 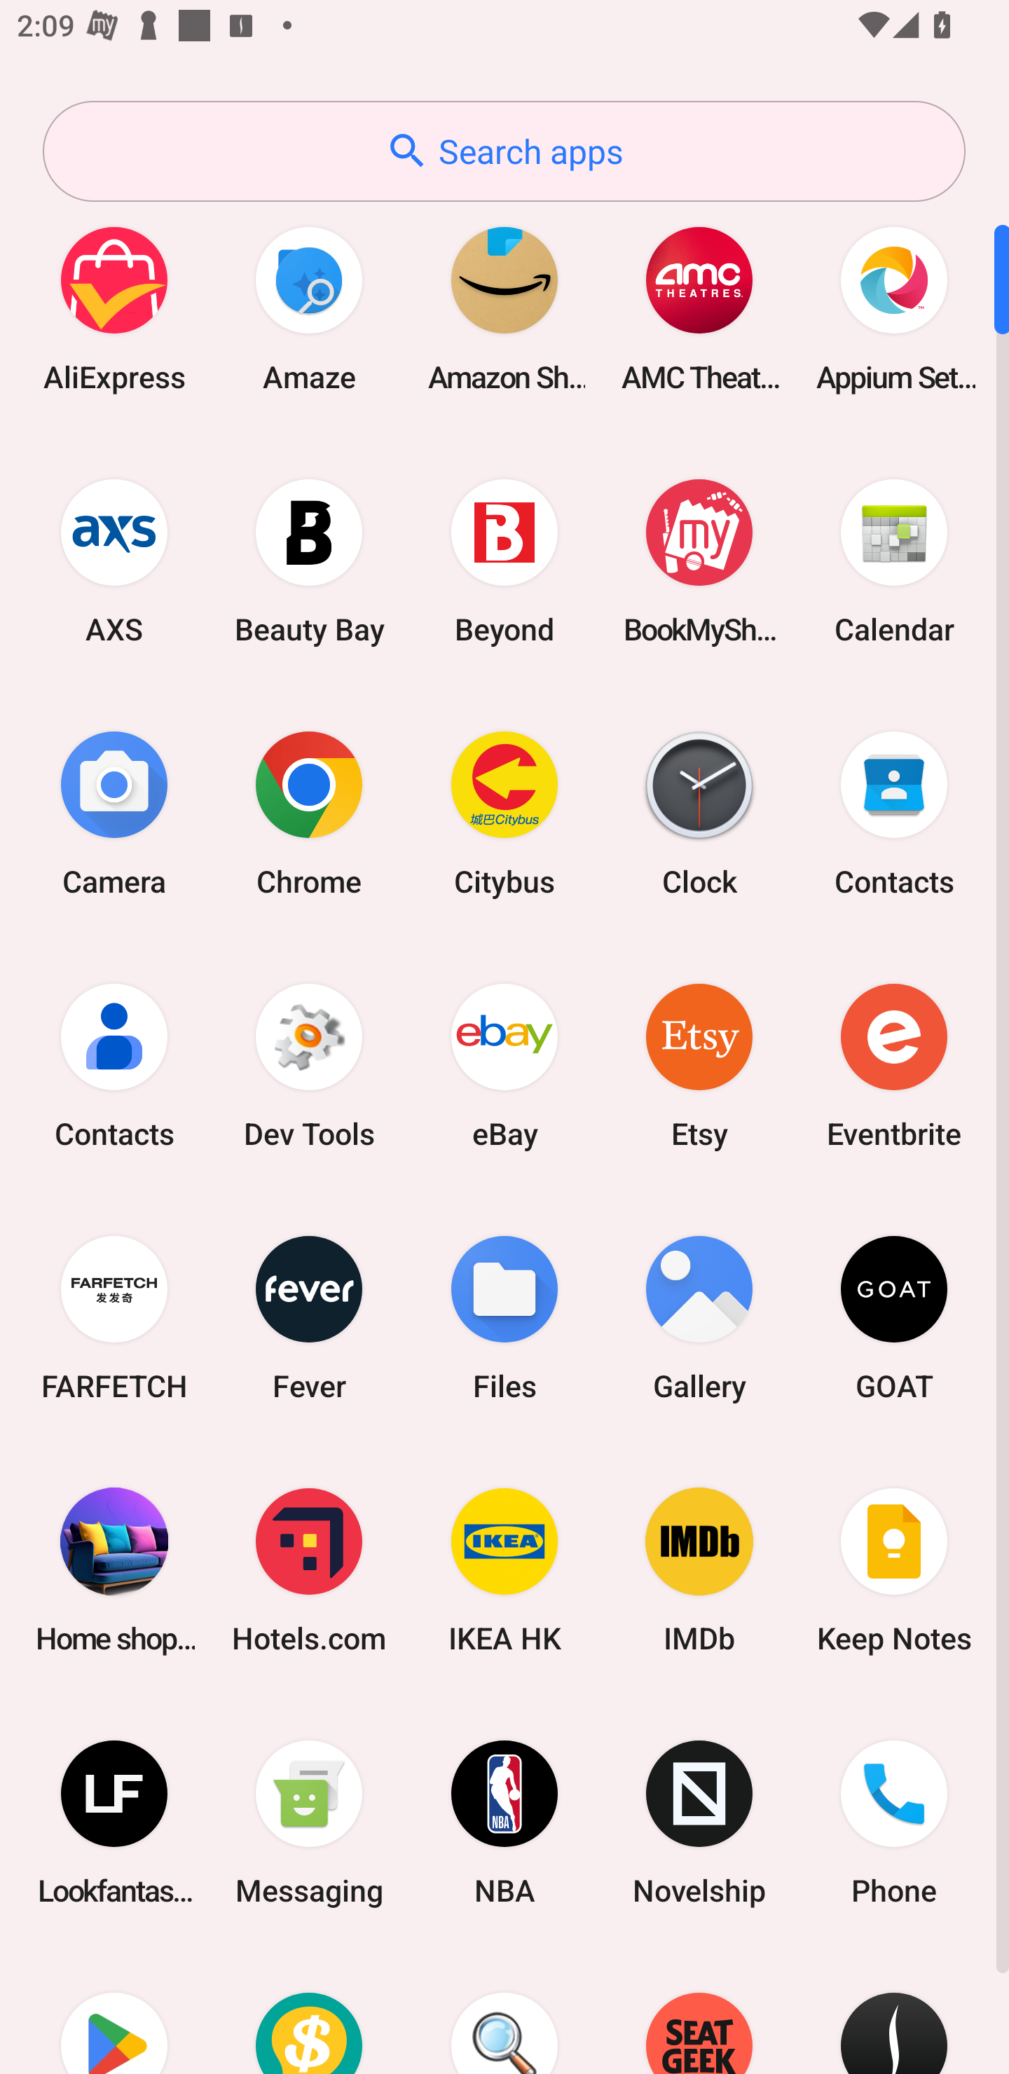 I want to click on Gallery, so click(x=699, y=1317).